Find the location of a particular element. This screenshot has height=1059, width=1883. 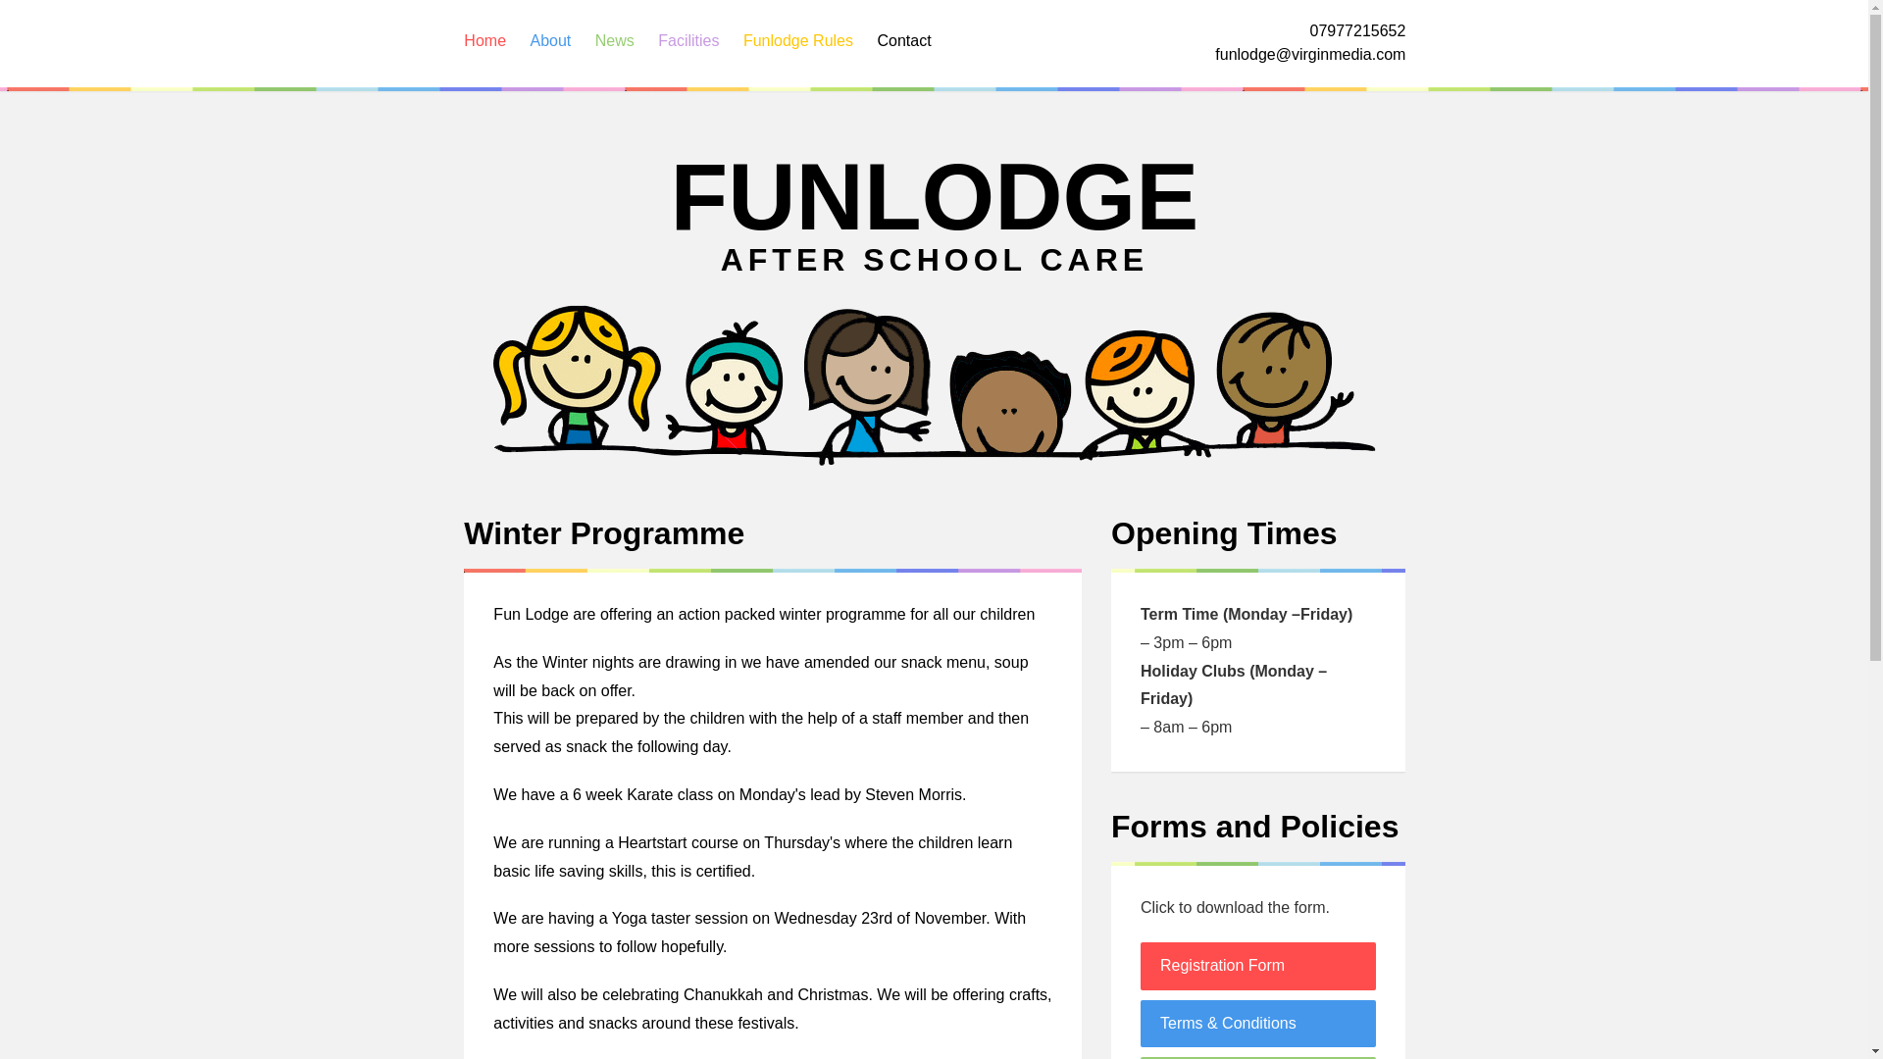

Home is located at coordinates (484, 41).